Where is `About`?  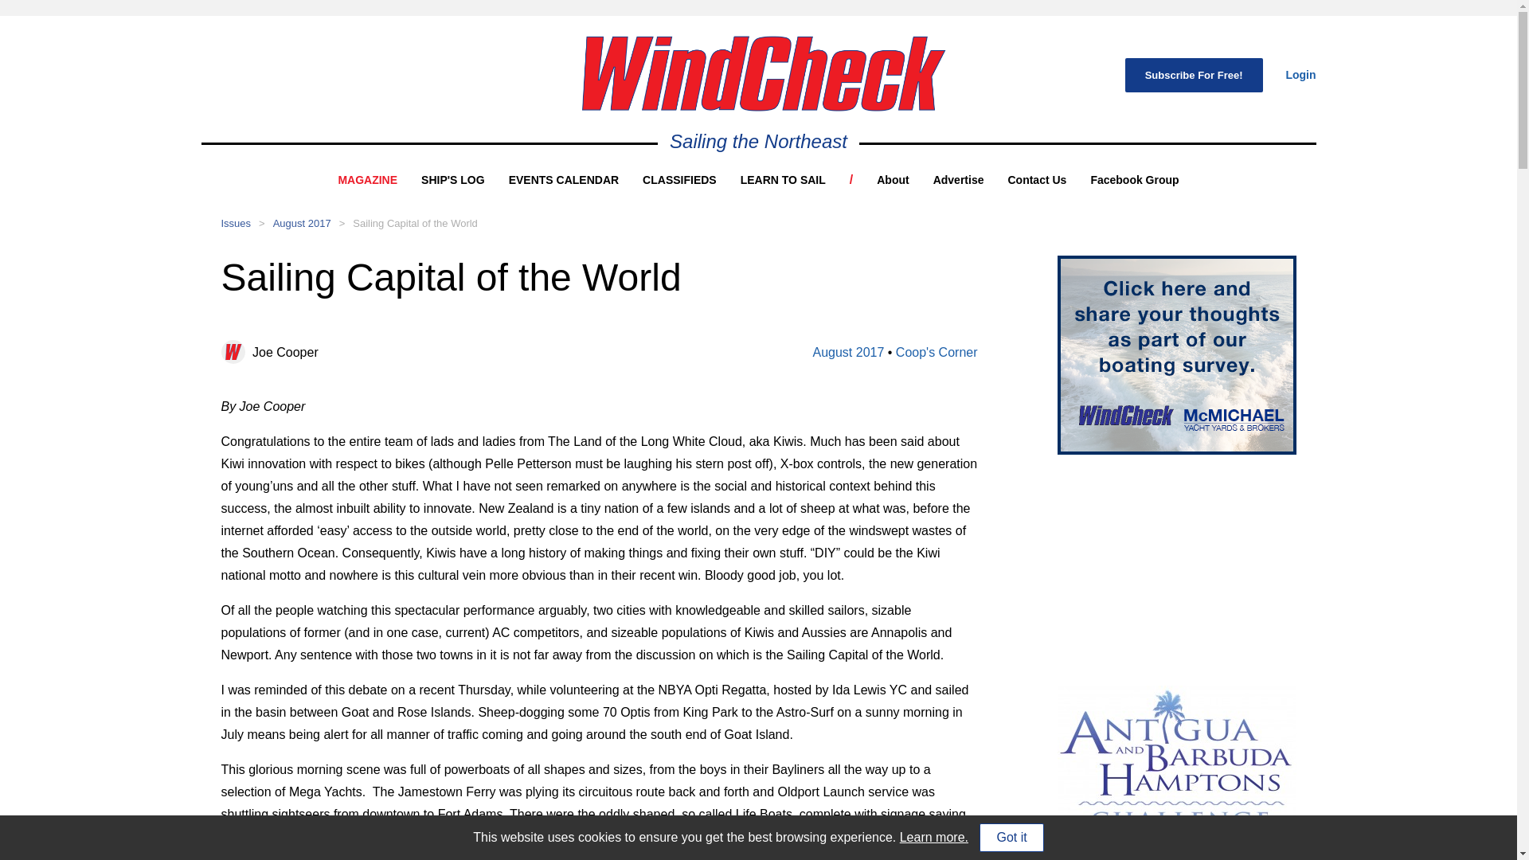 About is located at coordinates (892, 180).